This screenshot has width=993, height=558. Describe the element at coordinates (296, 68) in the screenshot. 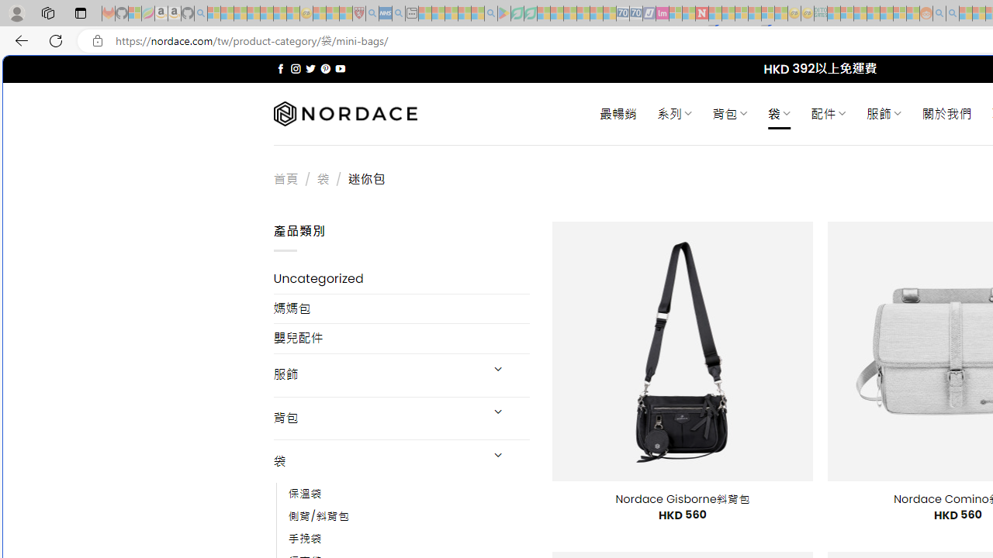

I see `Follow on Instagram` at that location.